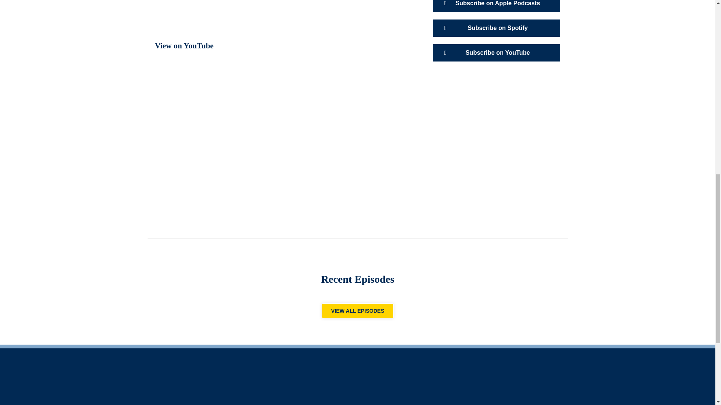 This screenshot has width=721, height=405. What do you see at coordinates (497, 52) in the screenshot?
I see `Subscribe on YouTube` at bounding box center [497, 52].